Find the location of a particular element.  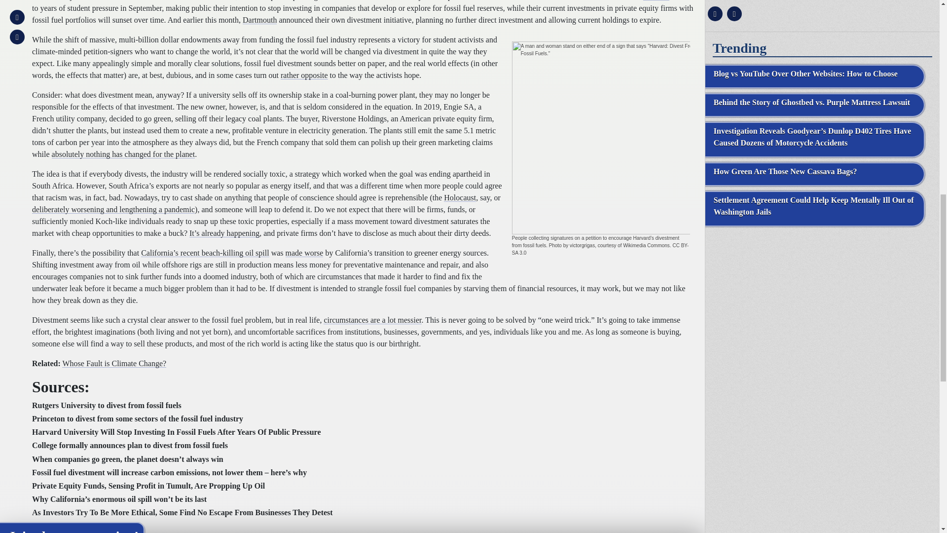

circumstances are a lot messier is located at coordinates (372, 320).